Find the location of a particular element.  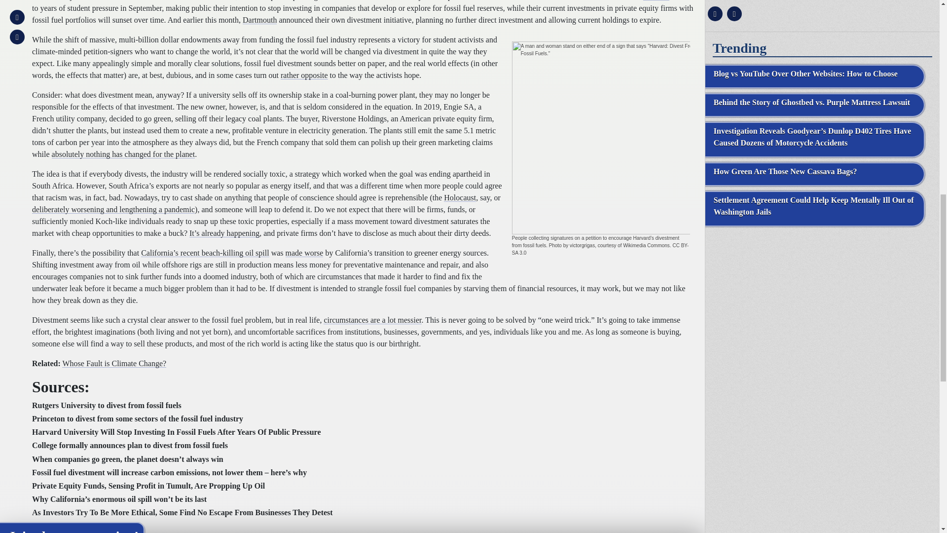

circumstances are a lot messier is located at coordinates (372, 320).